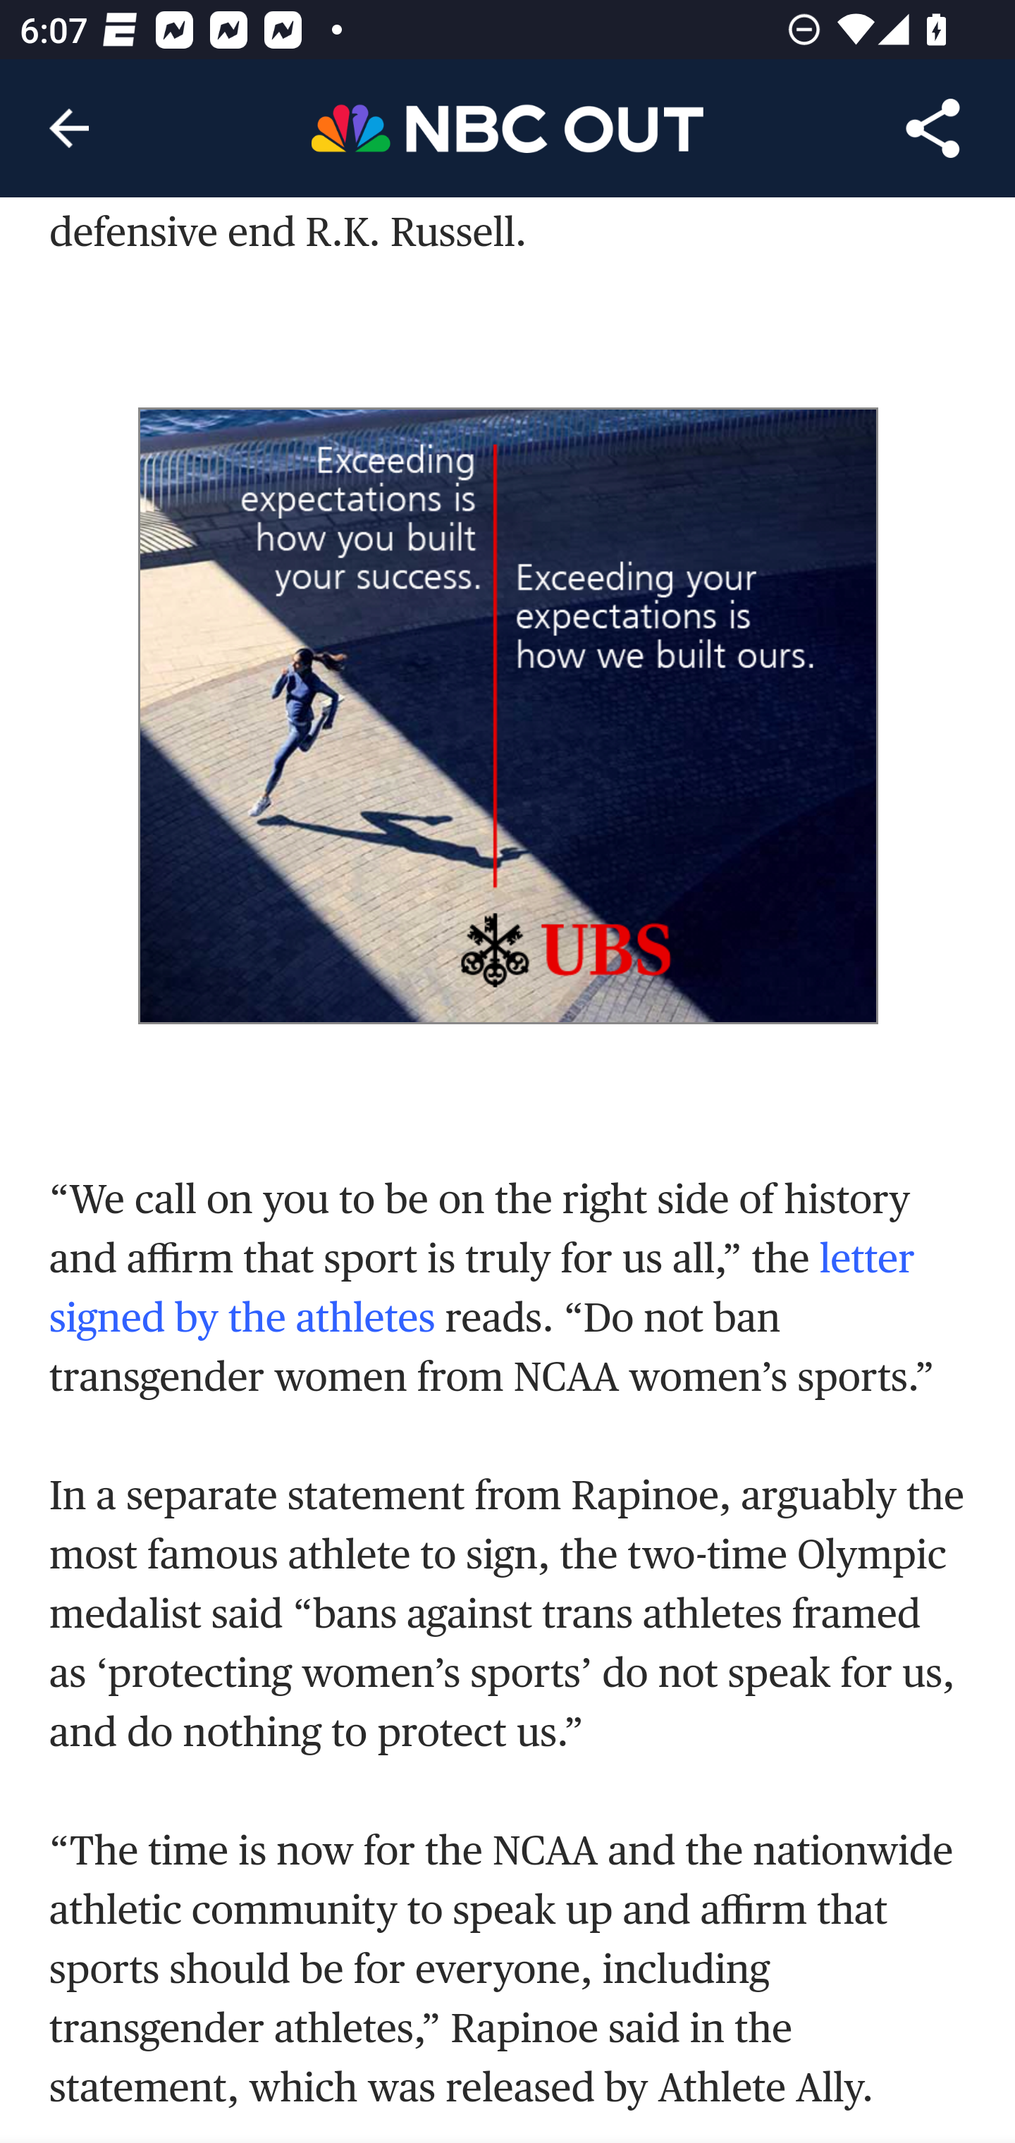 This screenshot has width=1015, height=2143. What do you see at coordinates (508, 127) in the screenshot?
I see `Header, NBC Out` at bounding box center [508, 127].